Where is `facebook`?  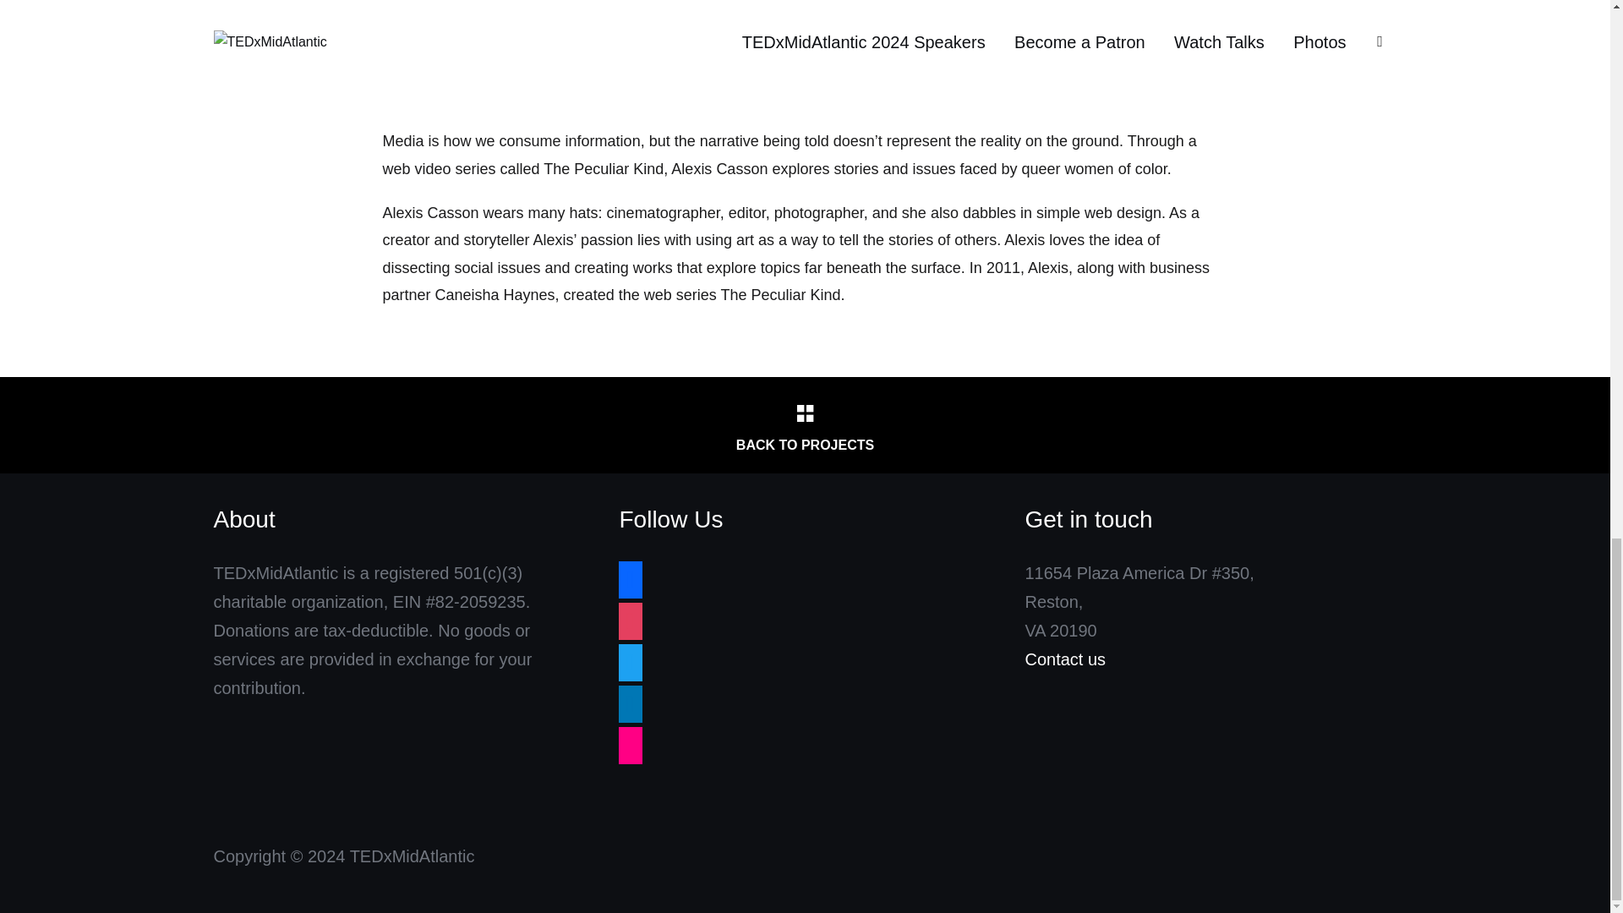
facebook is located at coordinates (631, 578).